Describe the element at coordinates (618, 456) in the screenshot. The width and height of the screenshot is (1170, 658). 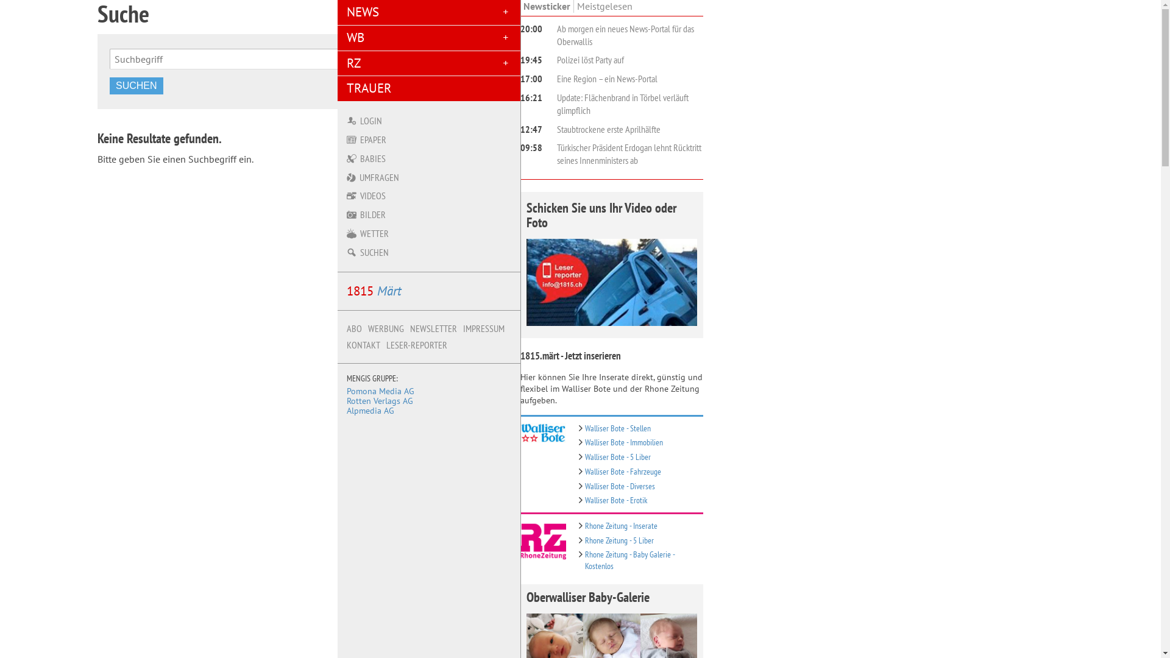
I see `Walliser Bote - 5 Liber` at that location.